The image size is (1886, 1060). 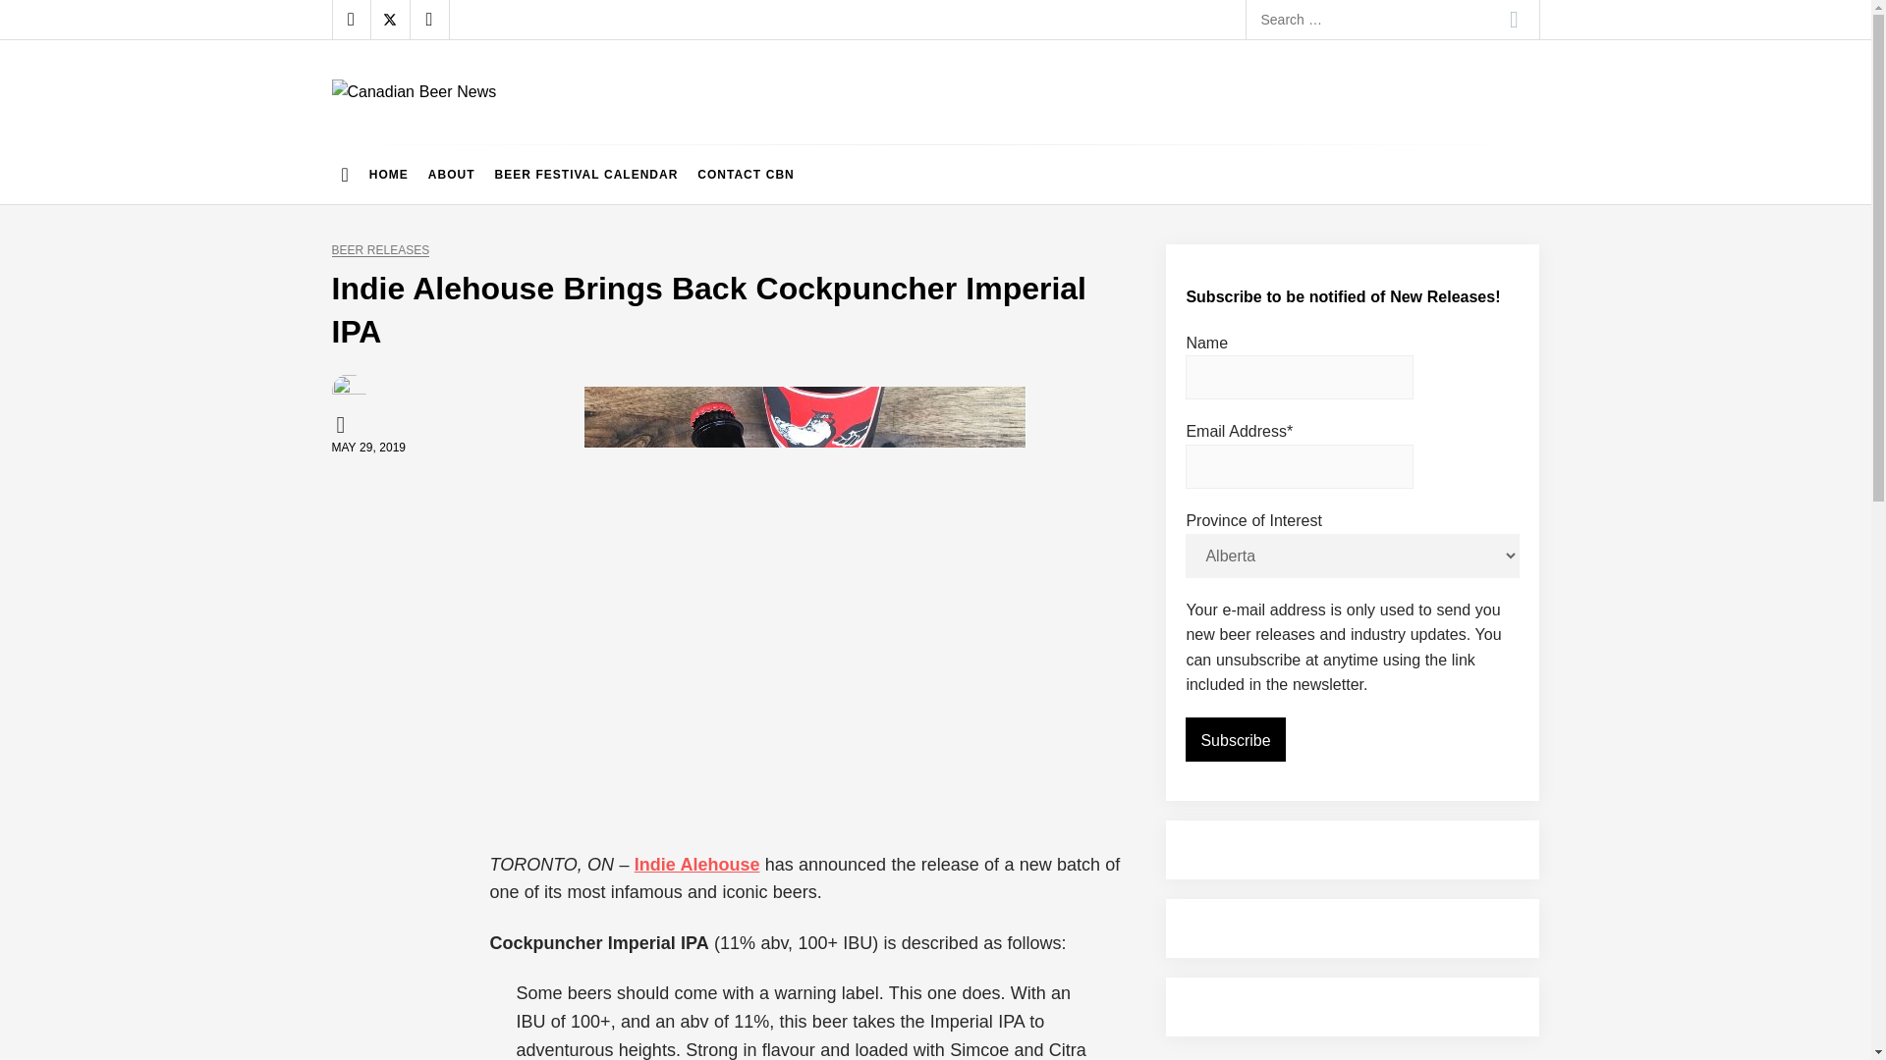 I want to click on HOME, so click(x=389, y=175).